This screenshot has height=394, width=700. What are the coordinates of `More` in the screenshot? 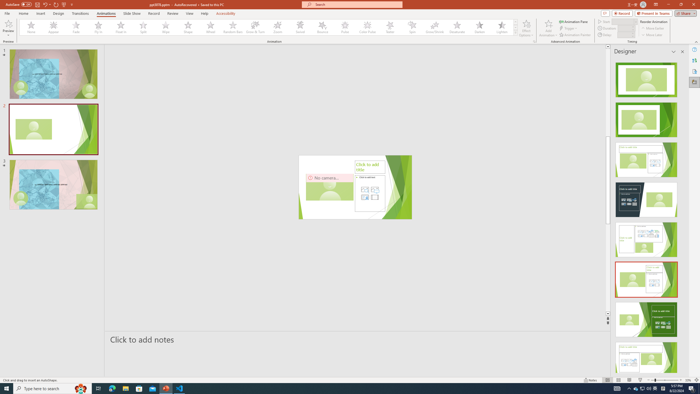 It's located at (632, 33).